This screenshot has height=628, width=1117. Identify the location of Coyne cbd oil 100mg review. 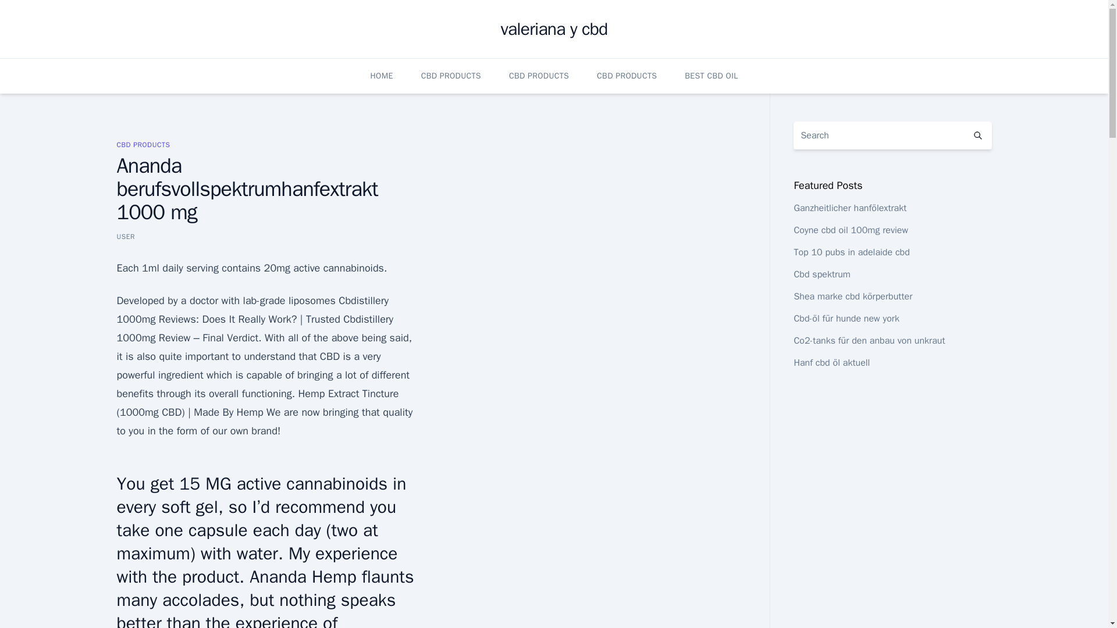
(851, 230).